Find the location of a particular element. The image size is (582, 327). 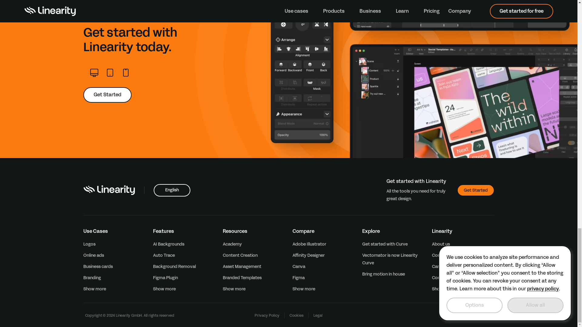

Online ads is located at coordinates (93, 255).